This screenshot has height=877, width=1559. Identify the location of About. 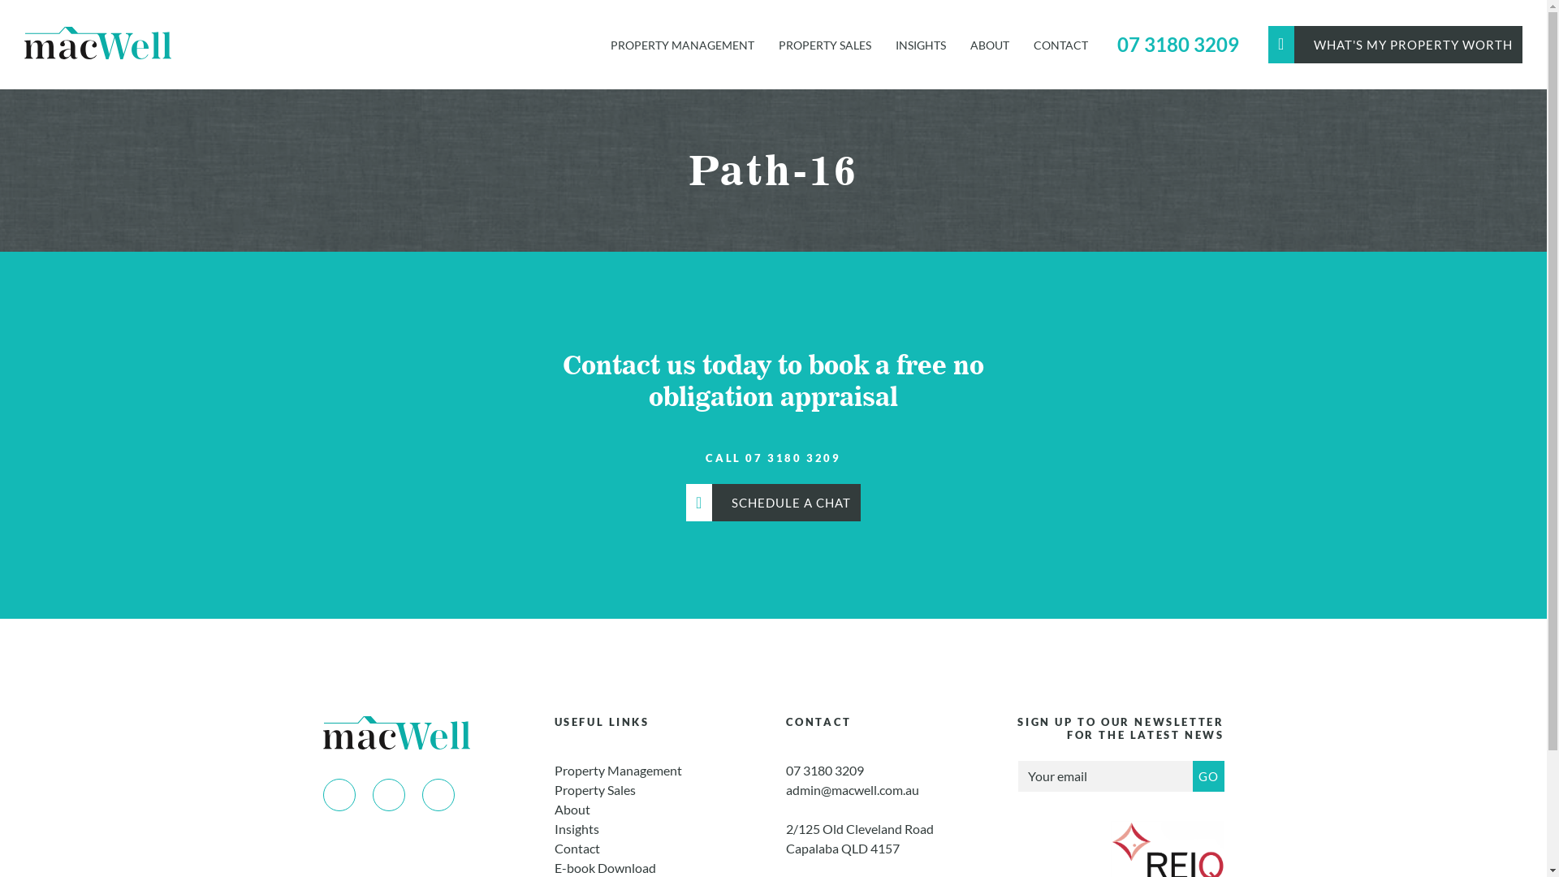
(572, 809).